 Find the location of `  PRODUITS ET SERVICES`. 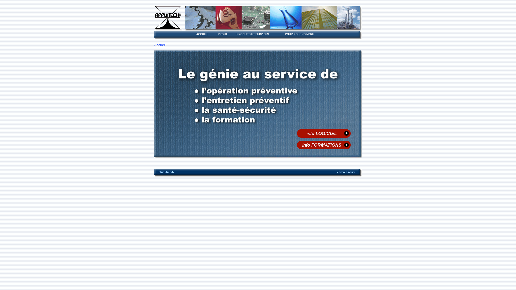

  PRODUITS ET SERVICES is located at coordinates (258, 34).